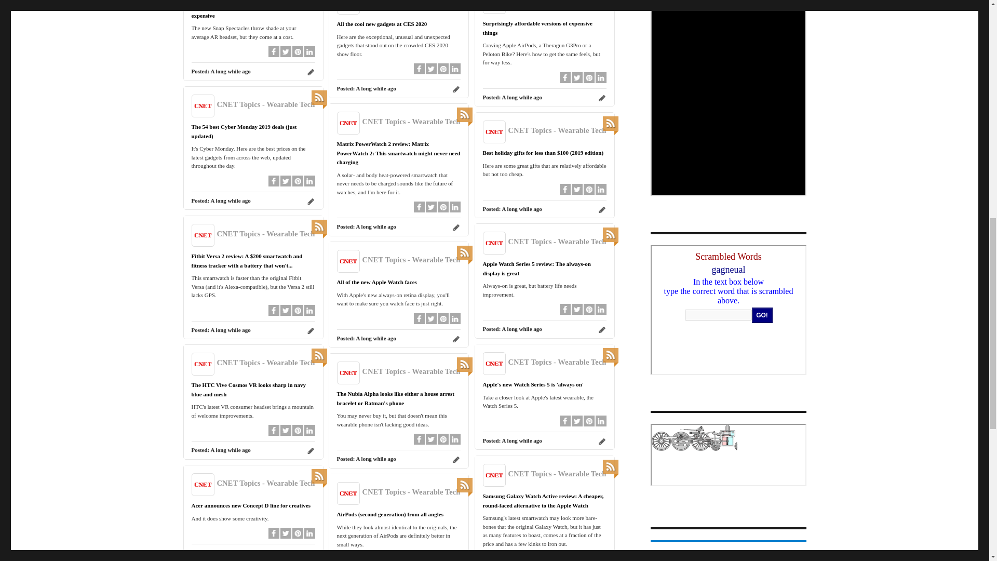 The height and width of the screenshot is (561, 997). What do you see at coordinates (376, 88) in the screenshot?
I see `January 14, 2020 4:46 pm` at bounding box center [376, 88].